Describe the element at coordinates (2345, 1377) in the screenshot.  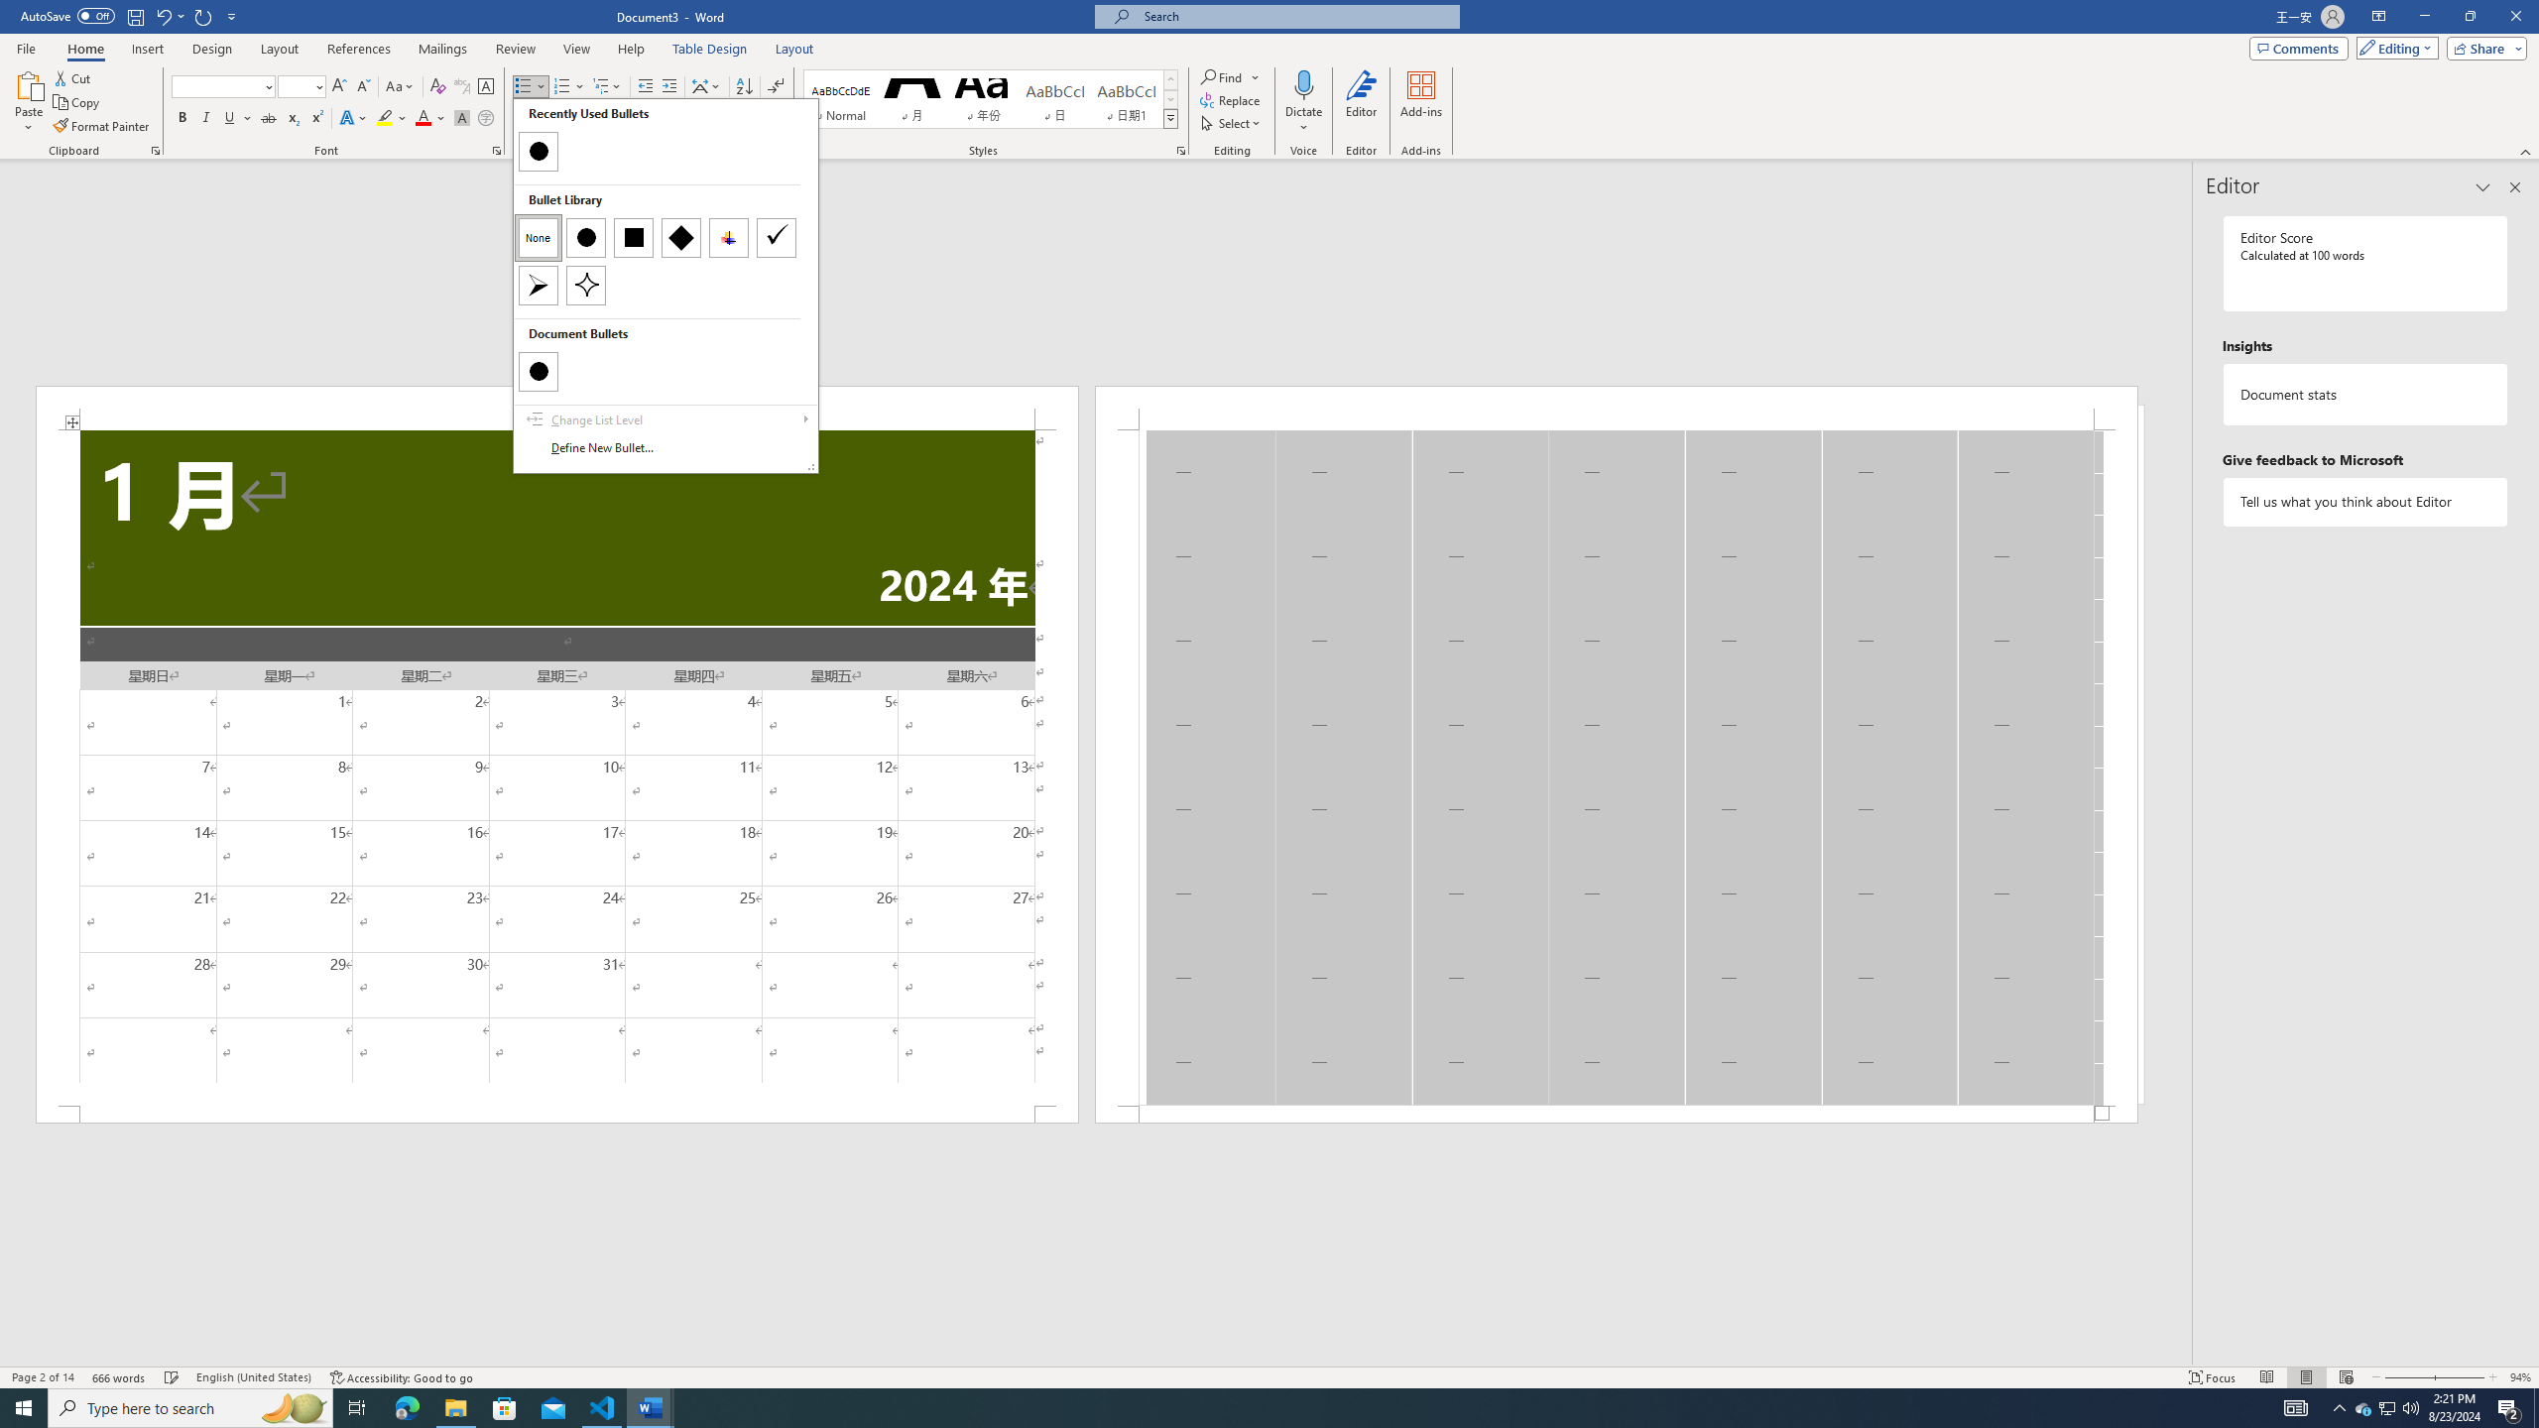
I see `Web Layout` at that location.